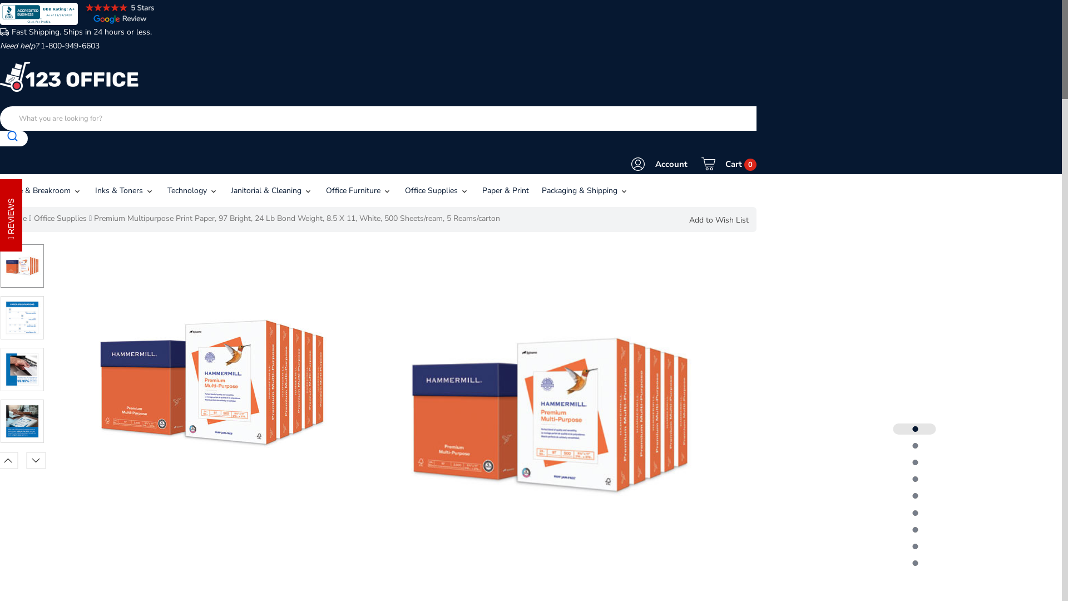 This screenshot has width=1068, height=601. What do you see at coordinates (915, 546) in the screenshot?
I see `8` at bounding box center [915, 546].